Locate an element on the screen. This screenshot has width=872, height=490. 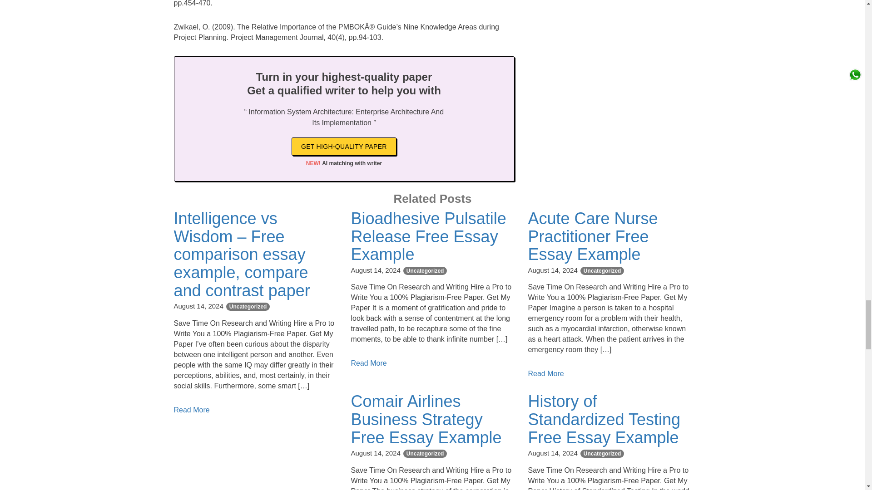
Read More is located at coordinates (368, 363).